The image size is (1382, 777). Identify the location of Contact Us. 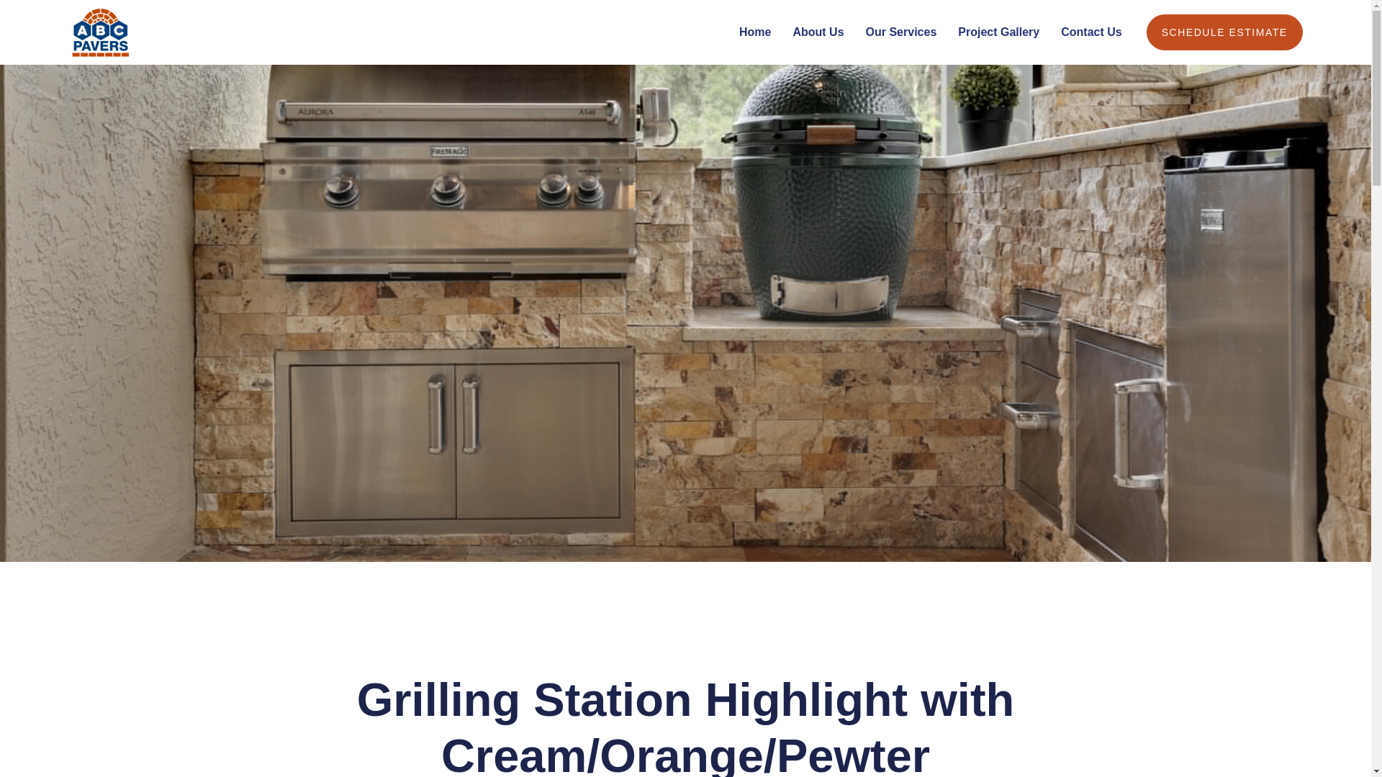
(1091, 32).